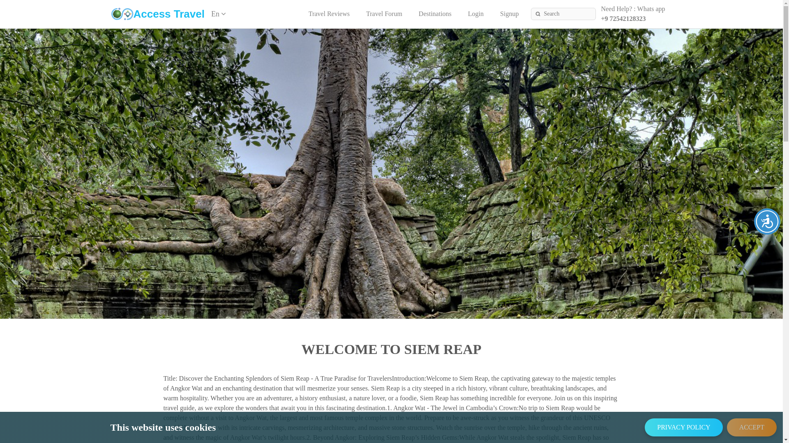 This screenshot has height=443, width=789. Describe the element at coordinates (475, 14) in the screenshot. I see `Login` at that location.